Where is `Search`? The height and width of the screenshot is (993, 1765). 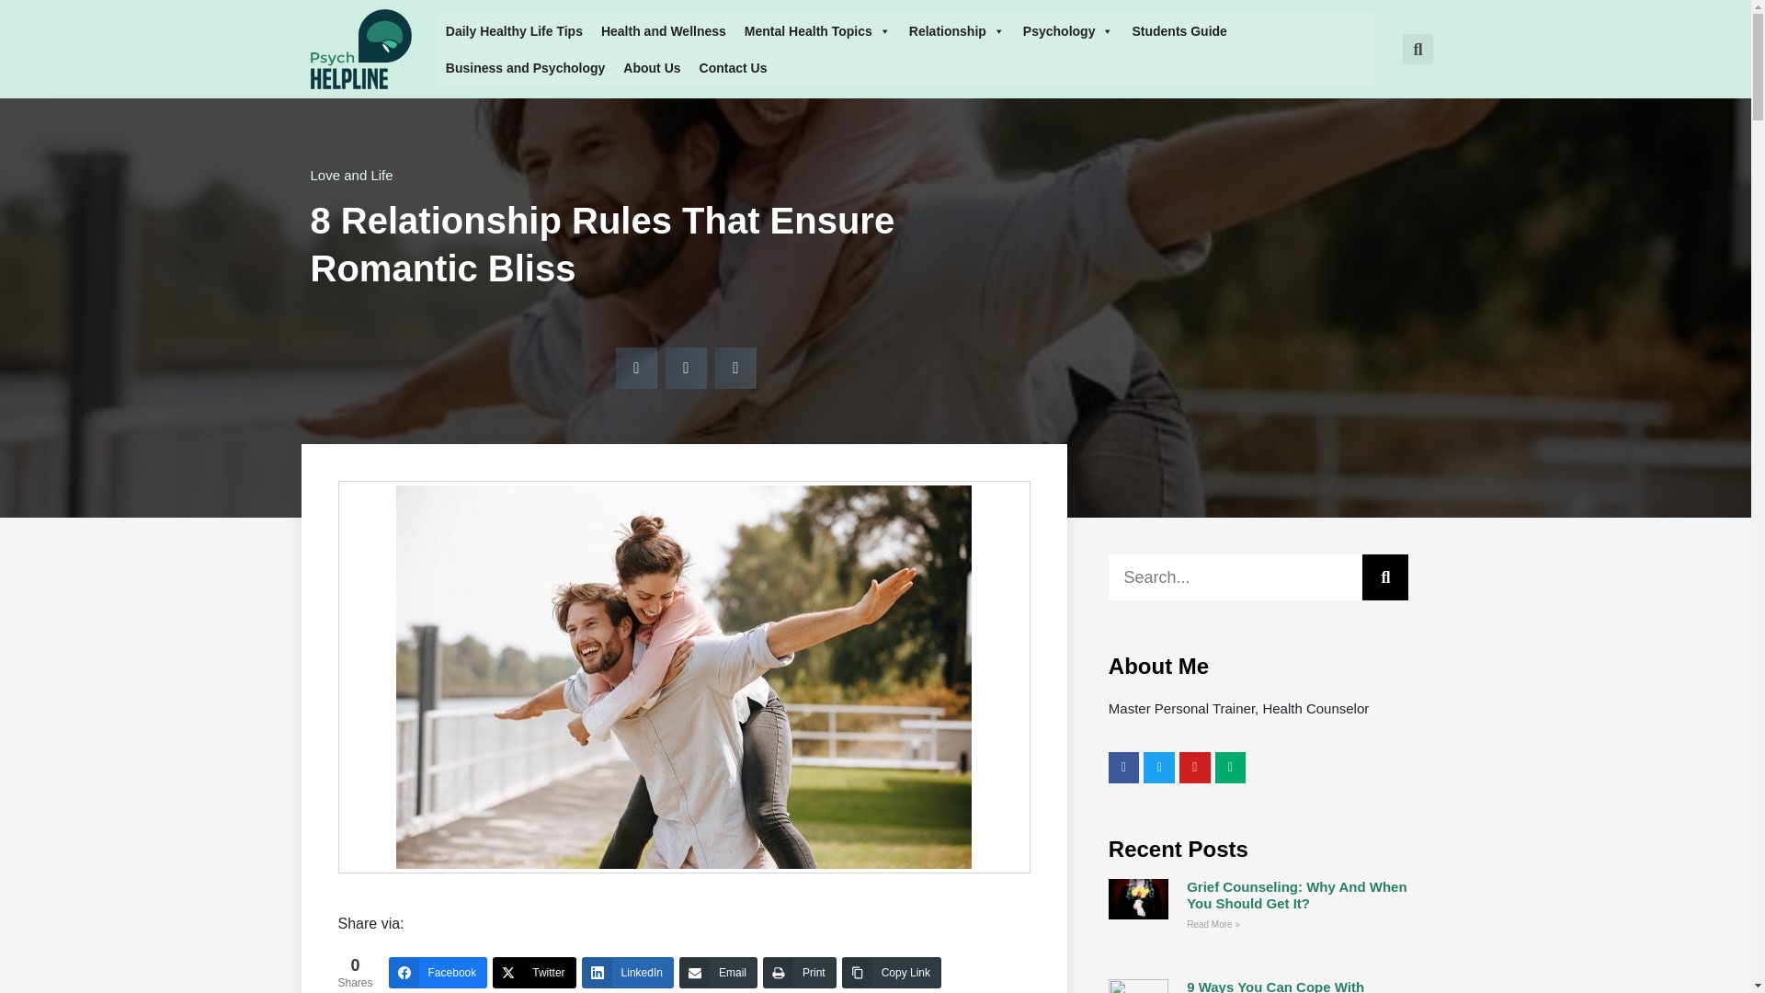 Search is located at coordinates (1235, 577).